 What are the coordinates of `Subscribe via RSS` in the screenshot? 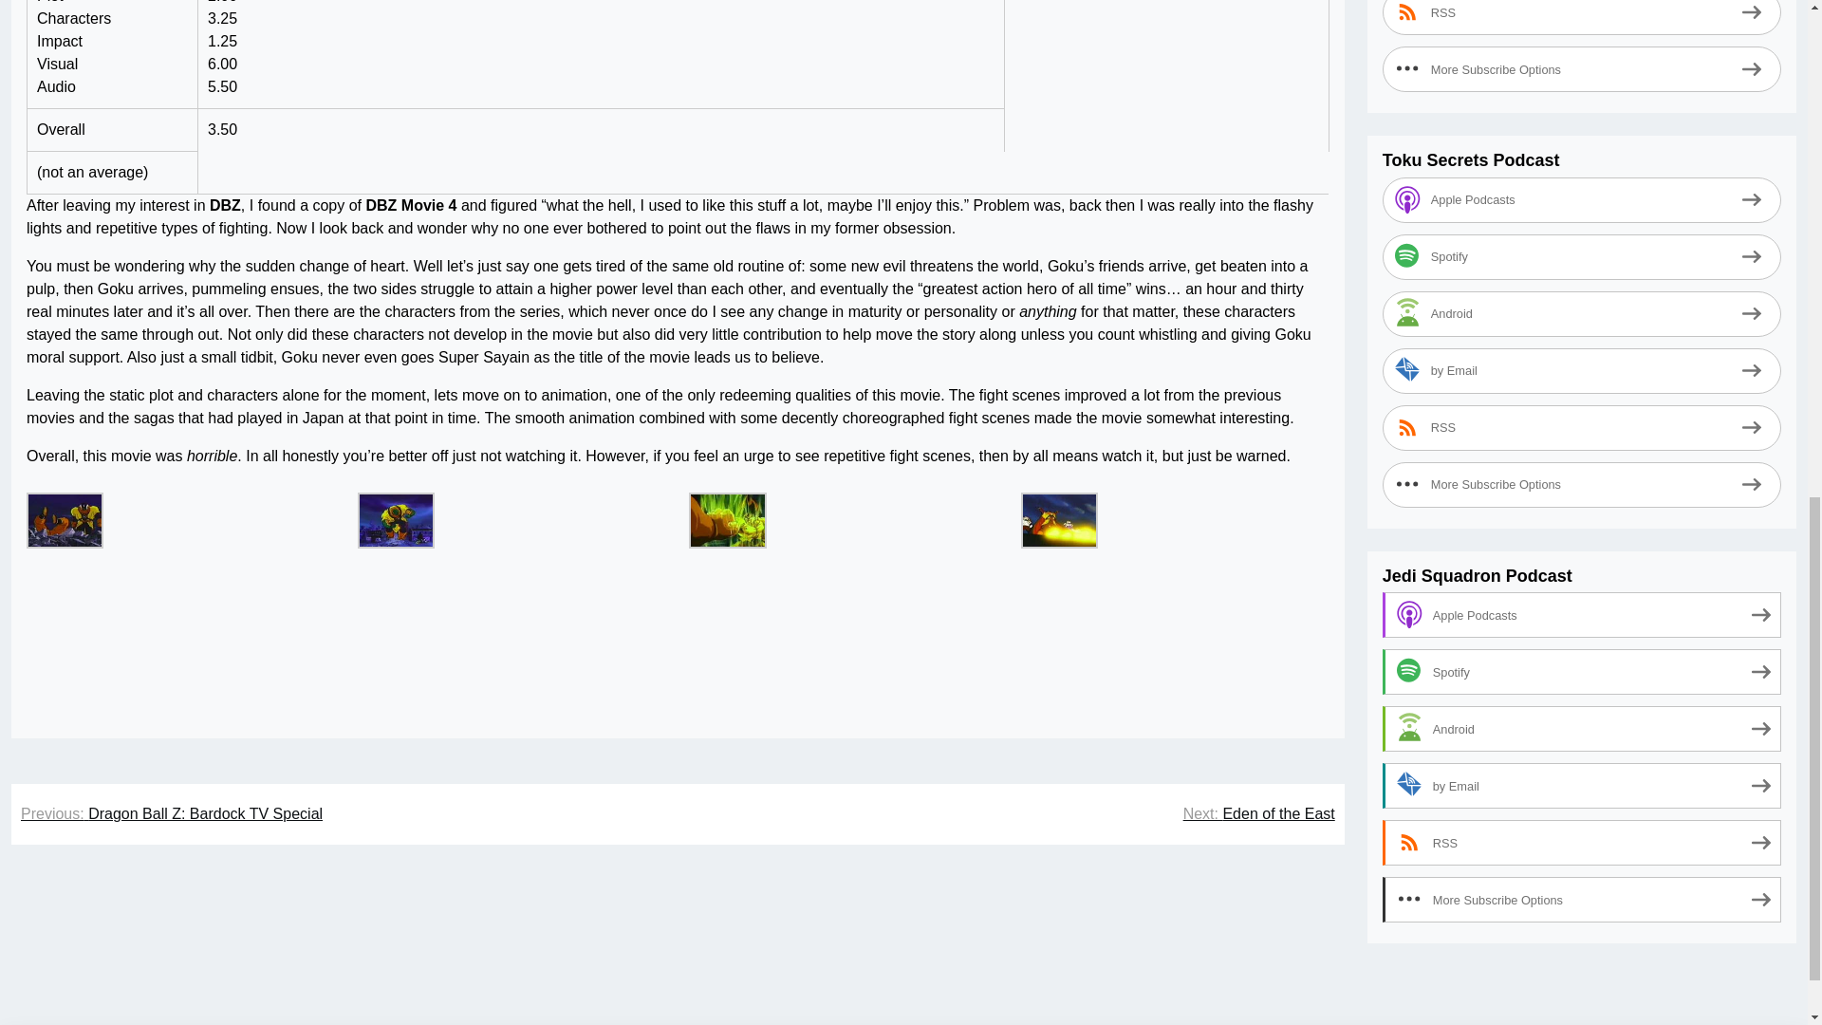 It's located at (1582, 404).